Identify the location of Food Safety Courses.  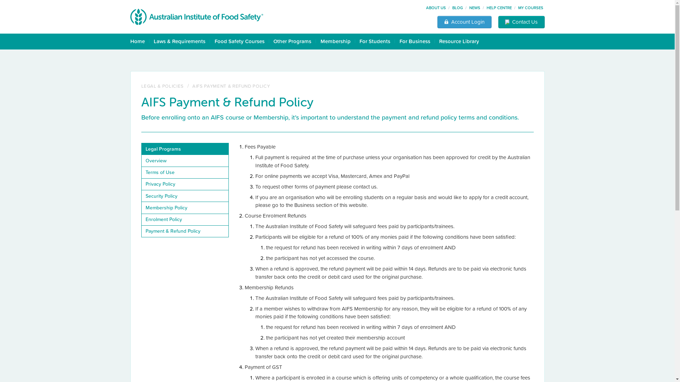
(239, 41).